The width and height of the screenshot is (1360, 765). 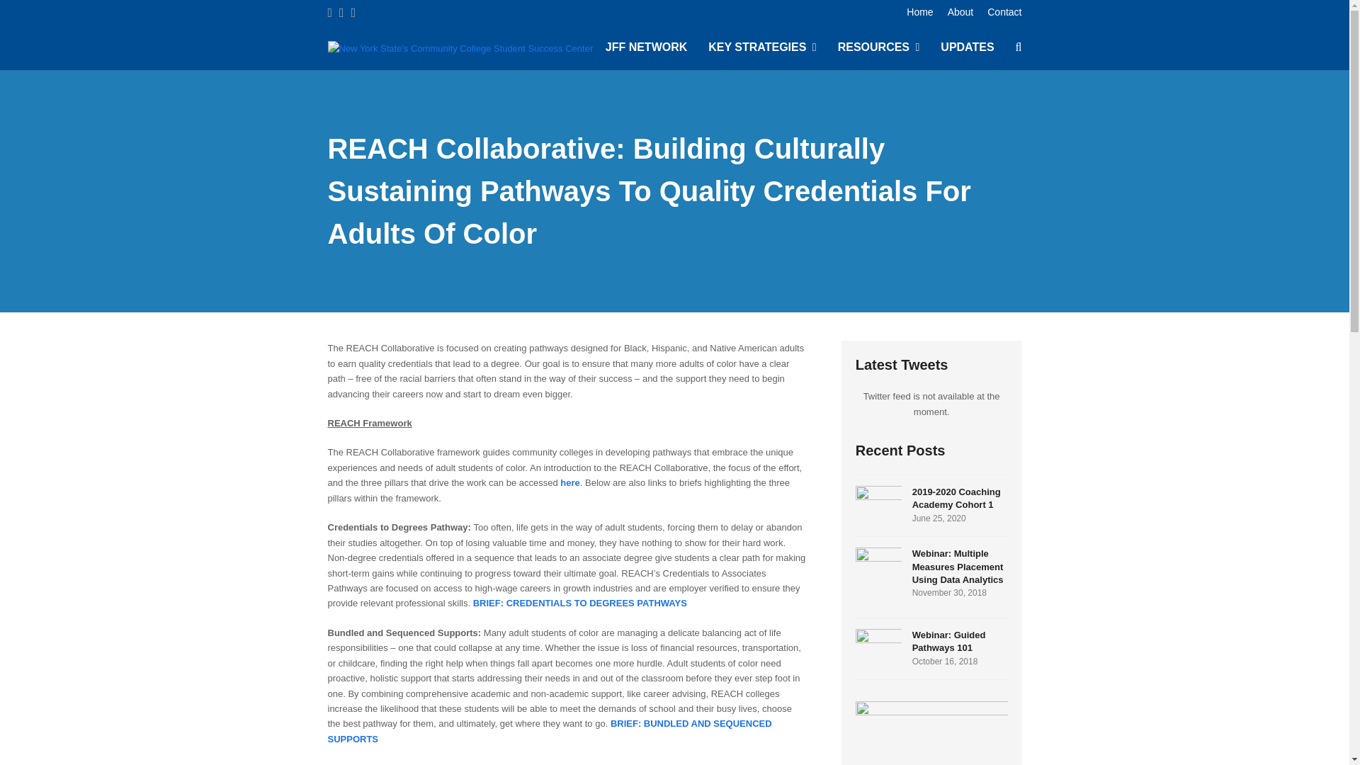 What do you see at coordinates (919, 11) in the screenshot?
I see `Home` at bounding box center [919, 11].